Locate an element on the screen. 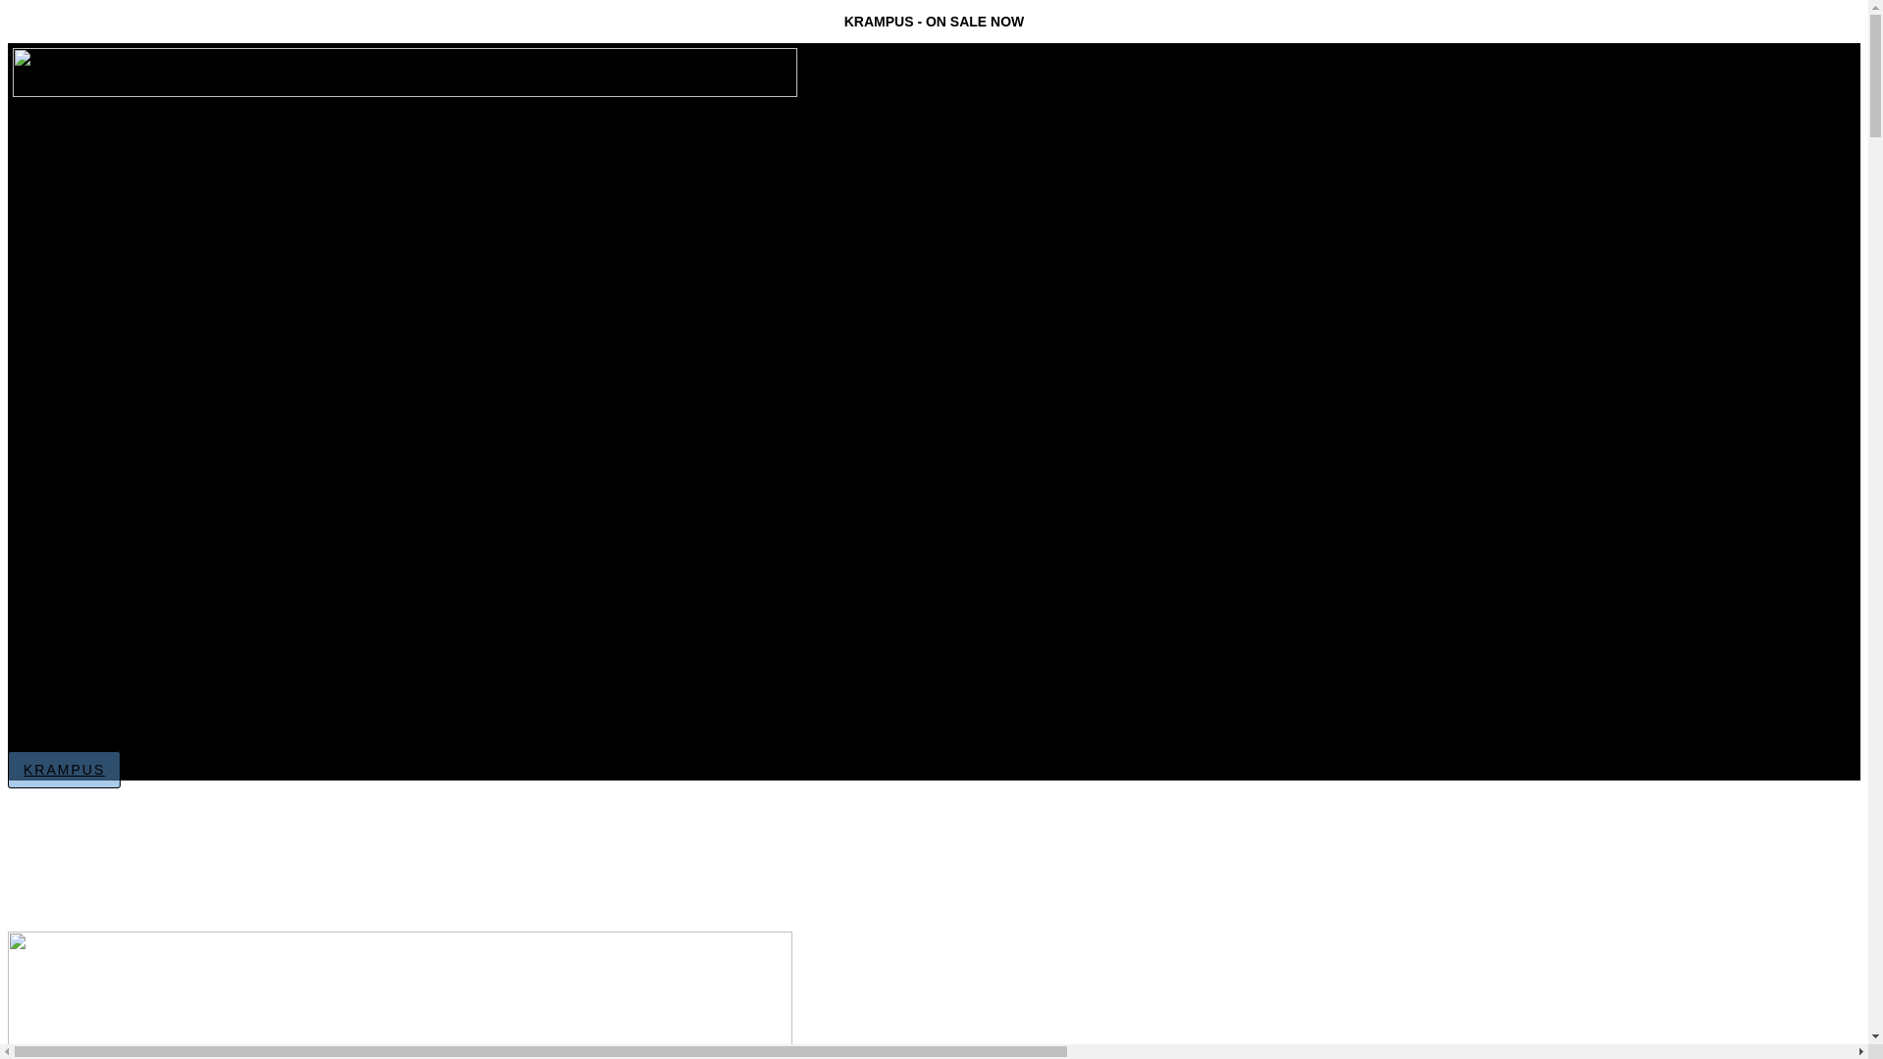 This screenshot has width=1883, height=1059. BUY TICKETS is located at coordinates (122, 149).